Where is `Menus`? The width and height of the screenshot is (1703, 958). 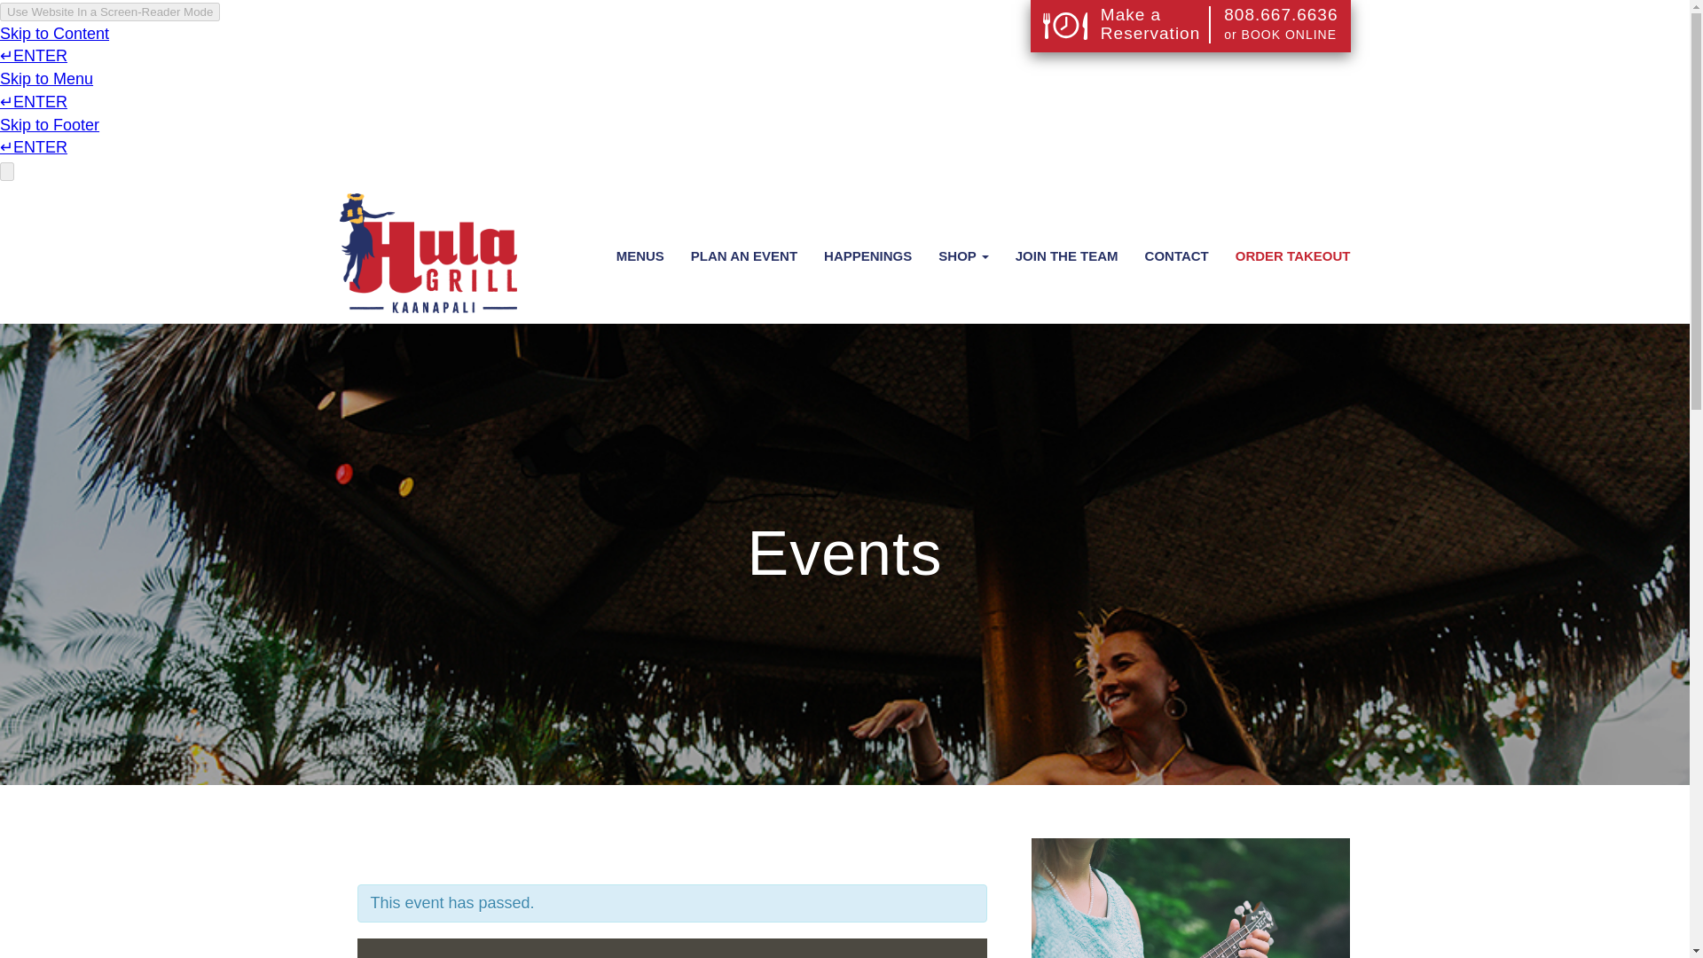 Menus is located at coordinates (640, 255).